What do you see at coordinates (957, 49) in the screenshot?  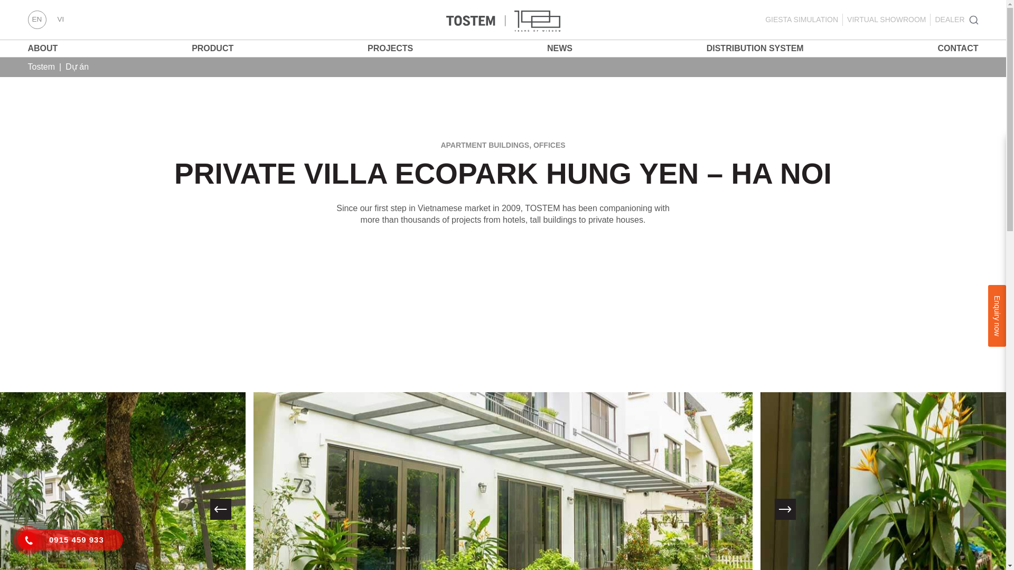 I see `CONTACT` at bounding box center [957, 49].